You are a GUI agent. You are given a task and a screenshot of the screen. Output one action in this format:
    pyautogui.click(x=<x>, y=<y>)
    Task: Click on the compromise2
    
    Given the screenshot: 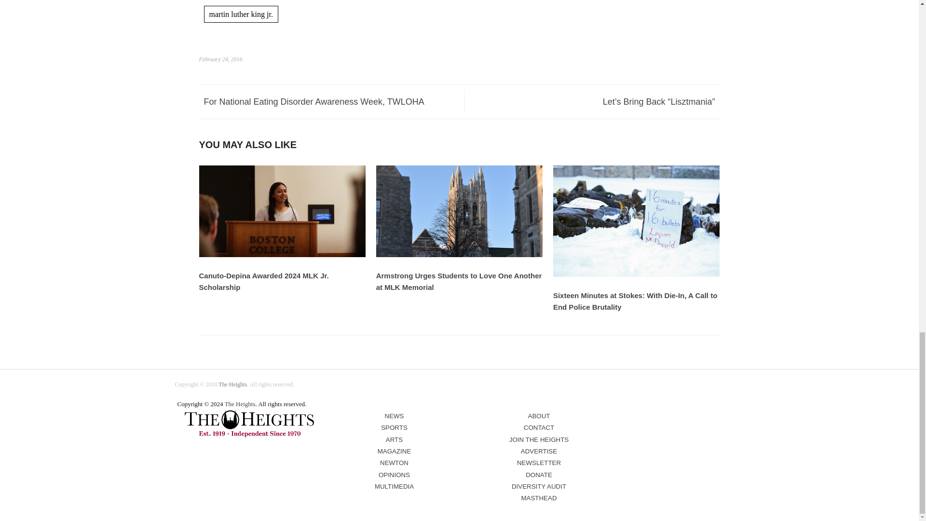 What is the action you would take?
    pyautogui.click(x=249, y=424)
    